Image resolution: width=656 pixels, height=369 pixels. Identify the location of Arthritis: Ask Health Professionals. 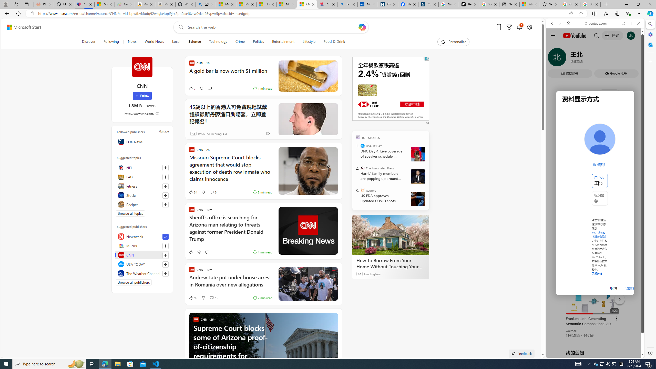
(327, 4).